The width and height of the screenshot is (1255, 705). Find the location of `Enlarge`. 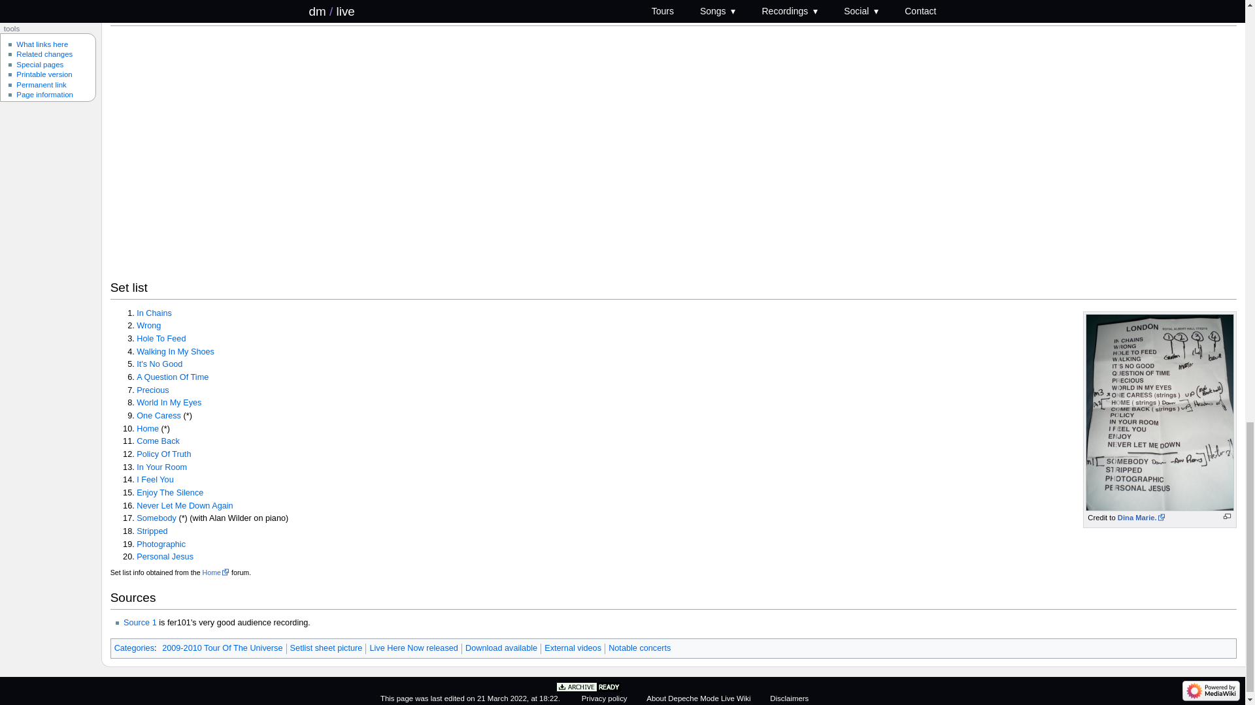

Enlarge is located at coordinates (1228, 517).